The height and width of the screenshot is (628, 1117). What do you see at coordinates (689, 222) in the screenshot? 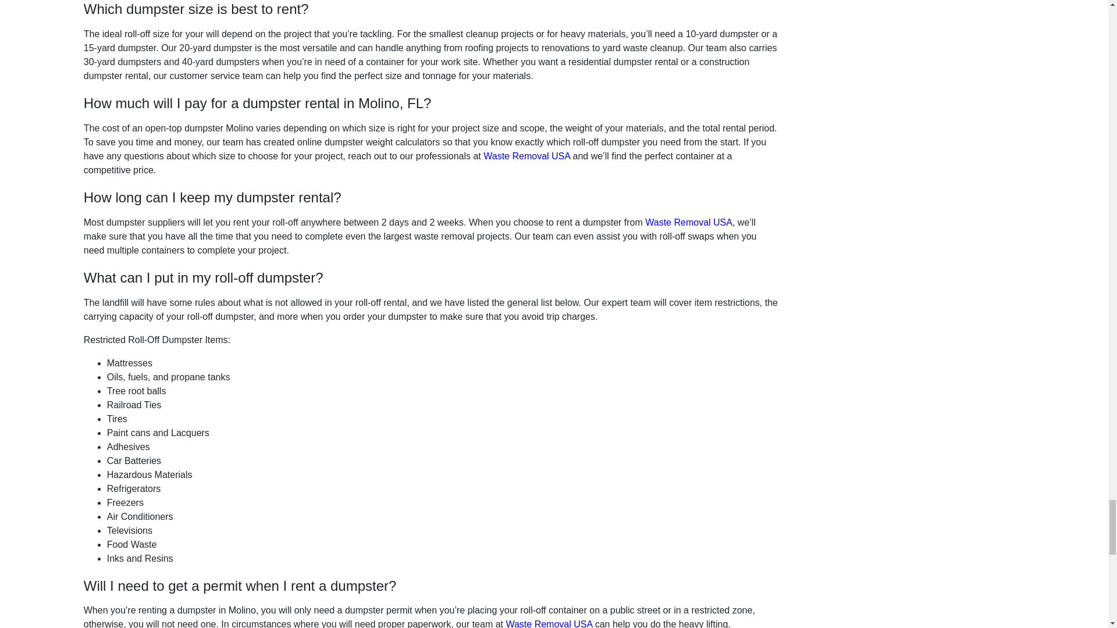
I see `Waste Removal USA` at bounding box center [689, 222].